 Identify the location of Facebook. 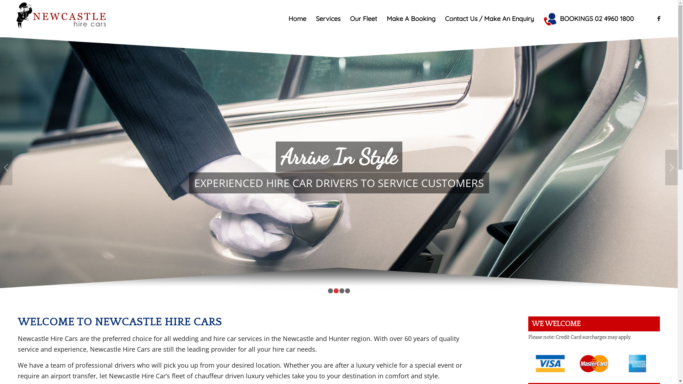
(659, 18).